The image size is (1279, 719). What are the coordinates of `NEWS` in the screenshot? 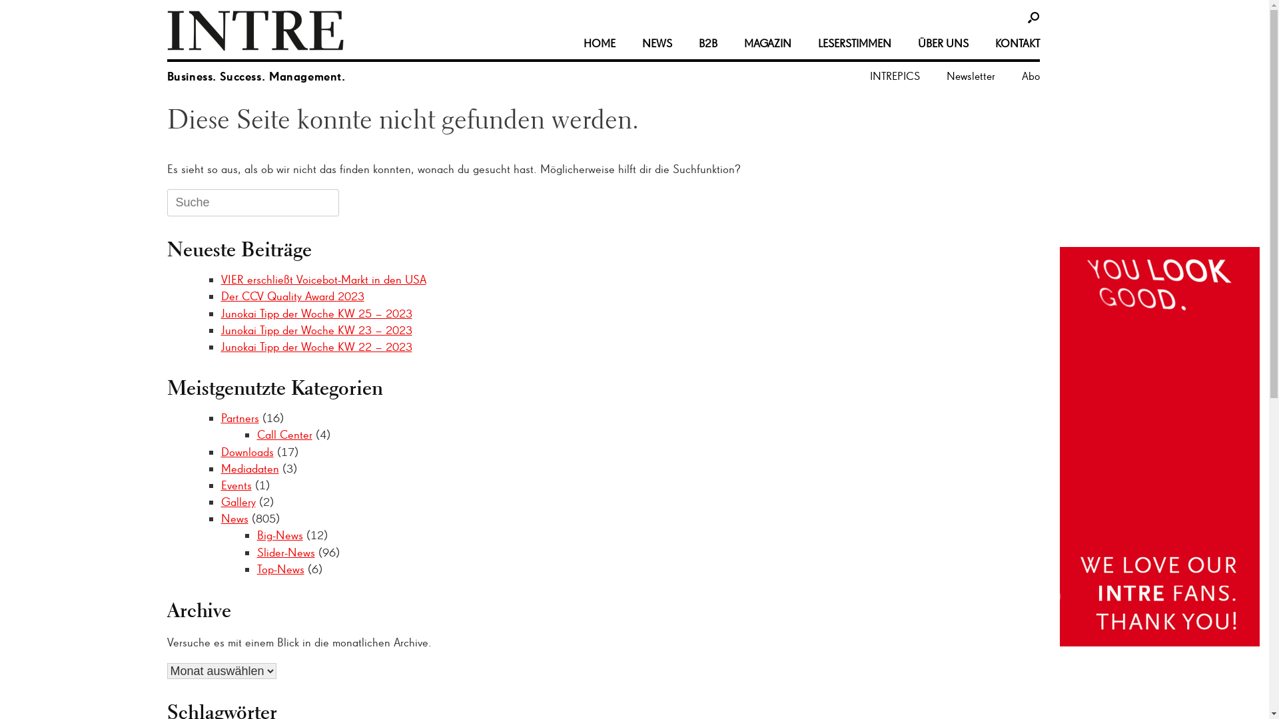 It's located at (657, 44).